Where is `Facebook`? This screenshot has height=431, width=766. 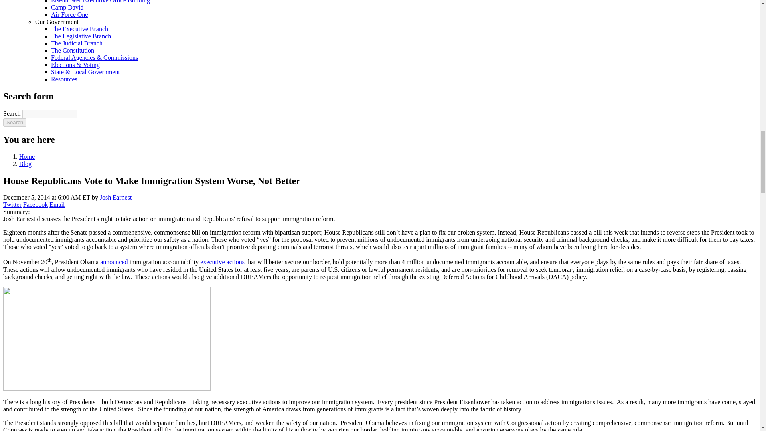 Facebook is located at coordinates (35, 204).